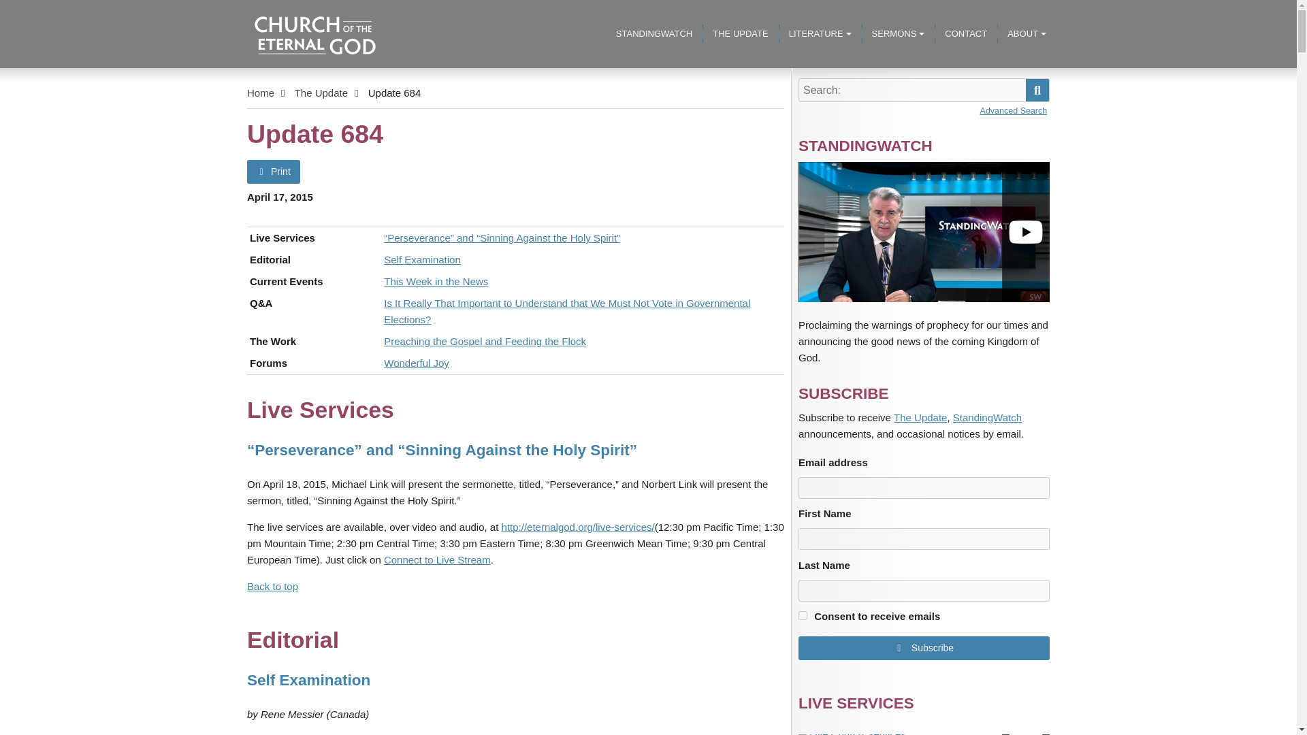 The image size is (1307, 735). What do you see at coordinates (899, 34) in the screenshot?
I see `SERMONS` at bounding box center [899, 34].